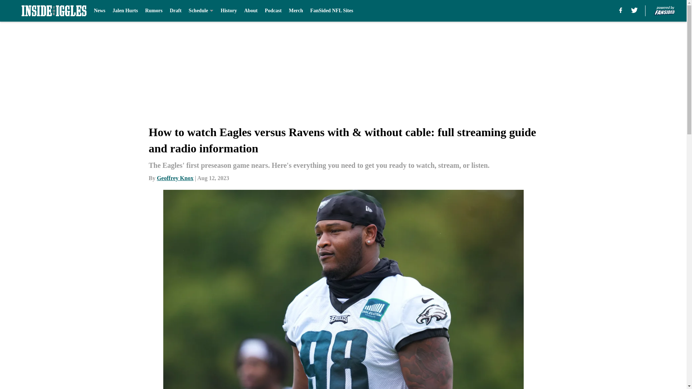  I want to click on Rumors, so click(154, 11).